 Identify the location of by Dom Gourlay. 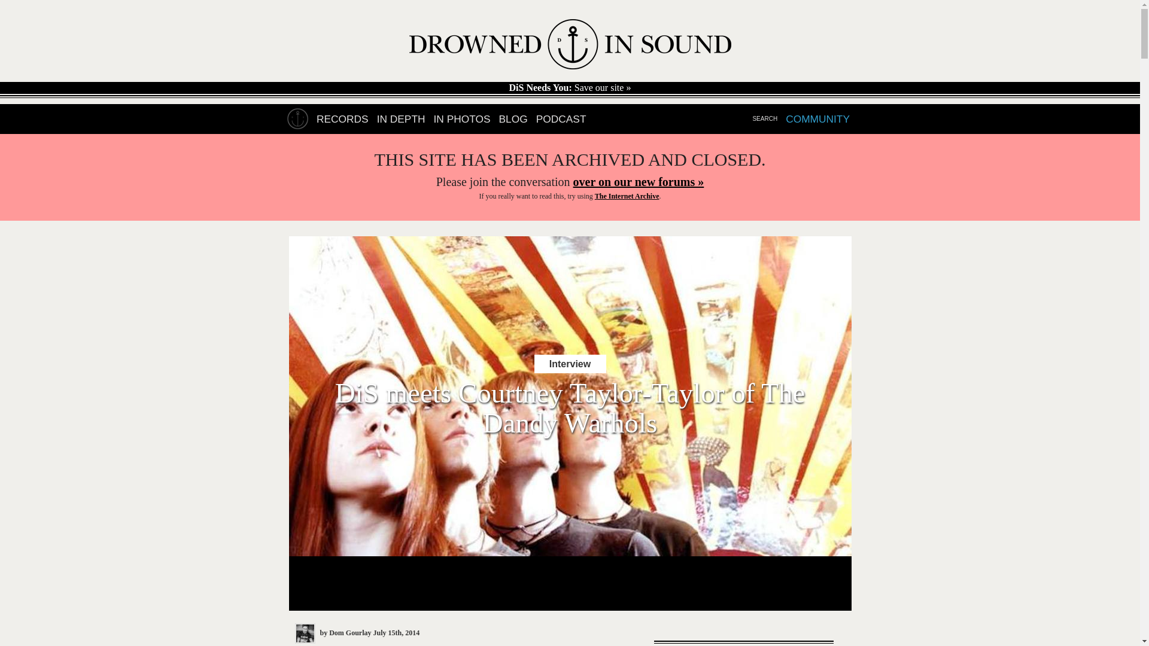
(333, 632).